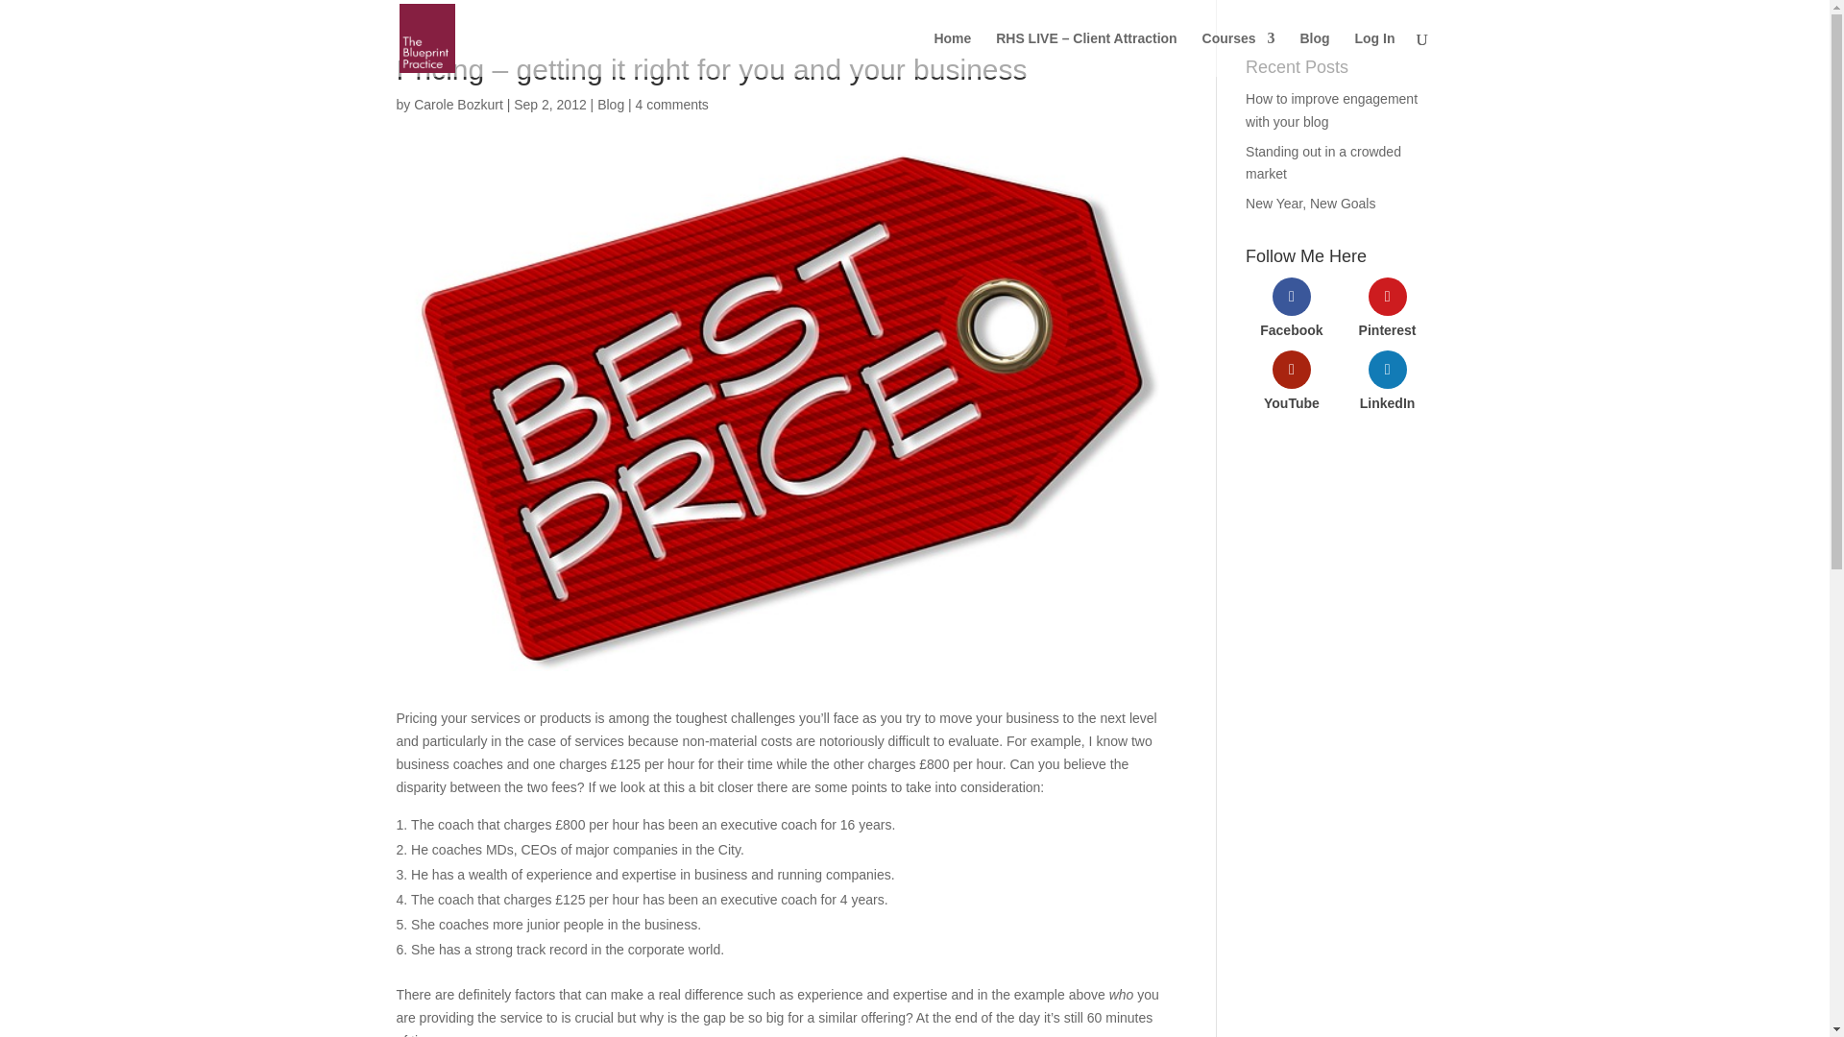 The width and height of the screenshot is (1844, 1037). I want to click on New Year, New Goals, so click(1310, 204).